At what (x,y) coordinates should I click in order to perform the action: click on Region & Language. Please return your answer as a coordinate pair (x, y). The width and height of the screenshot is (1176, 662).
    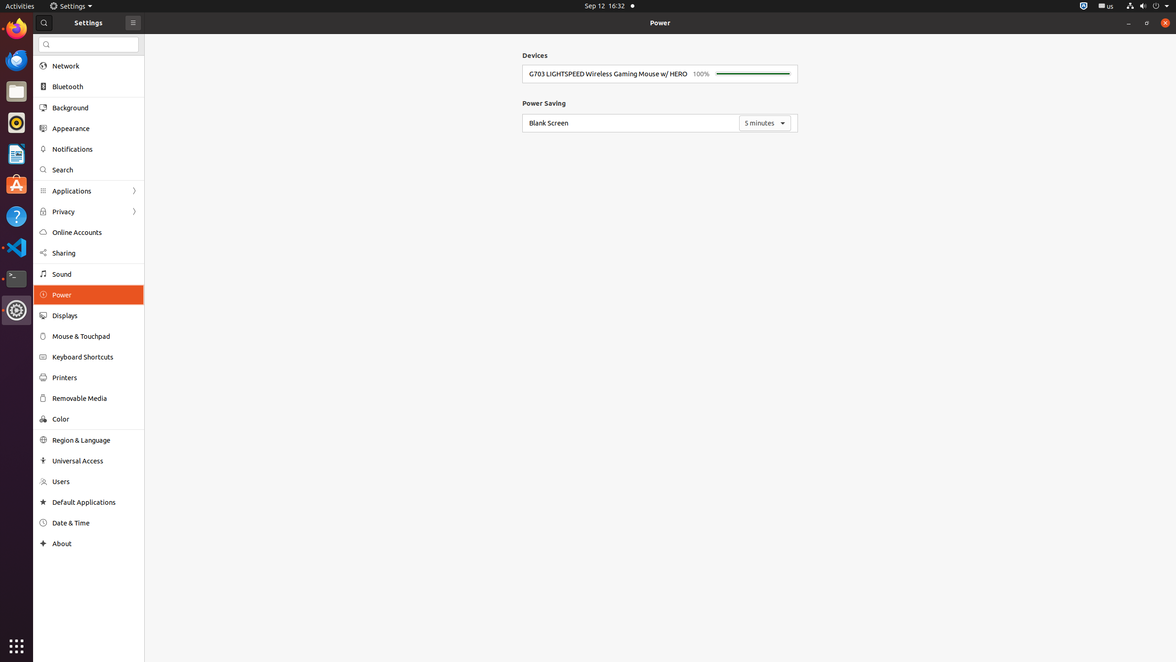
    Looking at the image, I should click on (95, 440).